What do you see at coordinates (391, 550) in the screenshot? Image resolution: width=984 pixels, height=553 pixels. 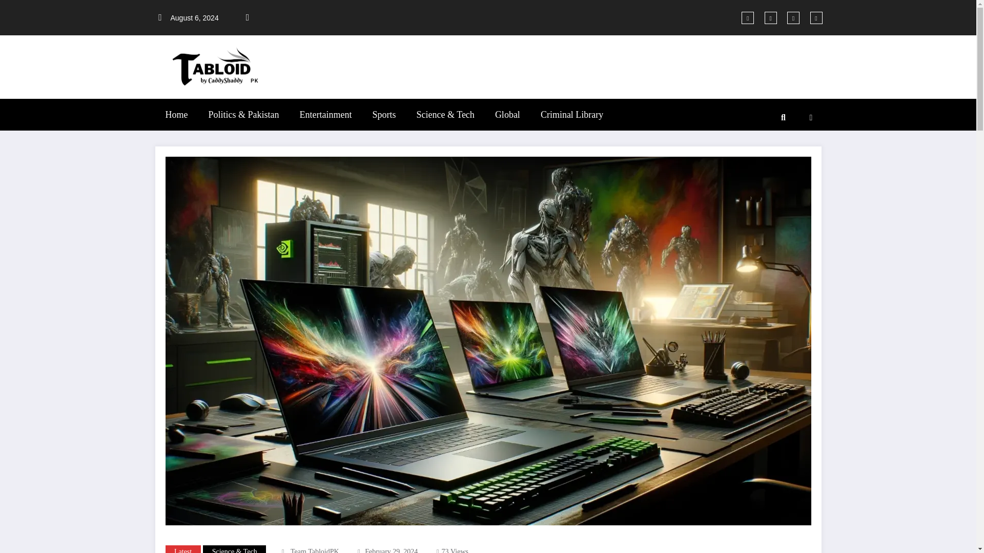 I see `February 29, 2024` at bounding box center [391, 550].